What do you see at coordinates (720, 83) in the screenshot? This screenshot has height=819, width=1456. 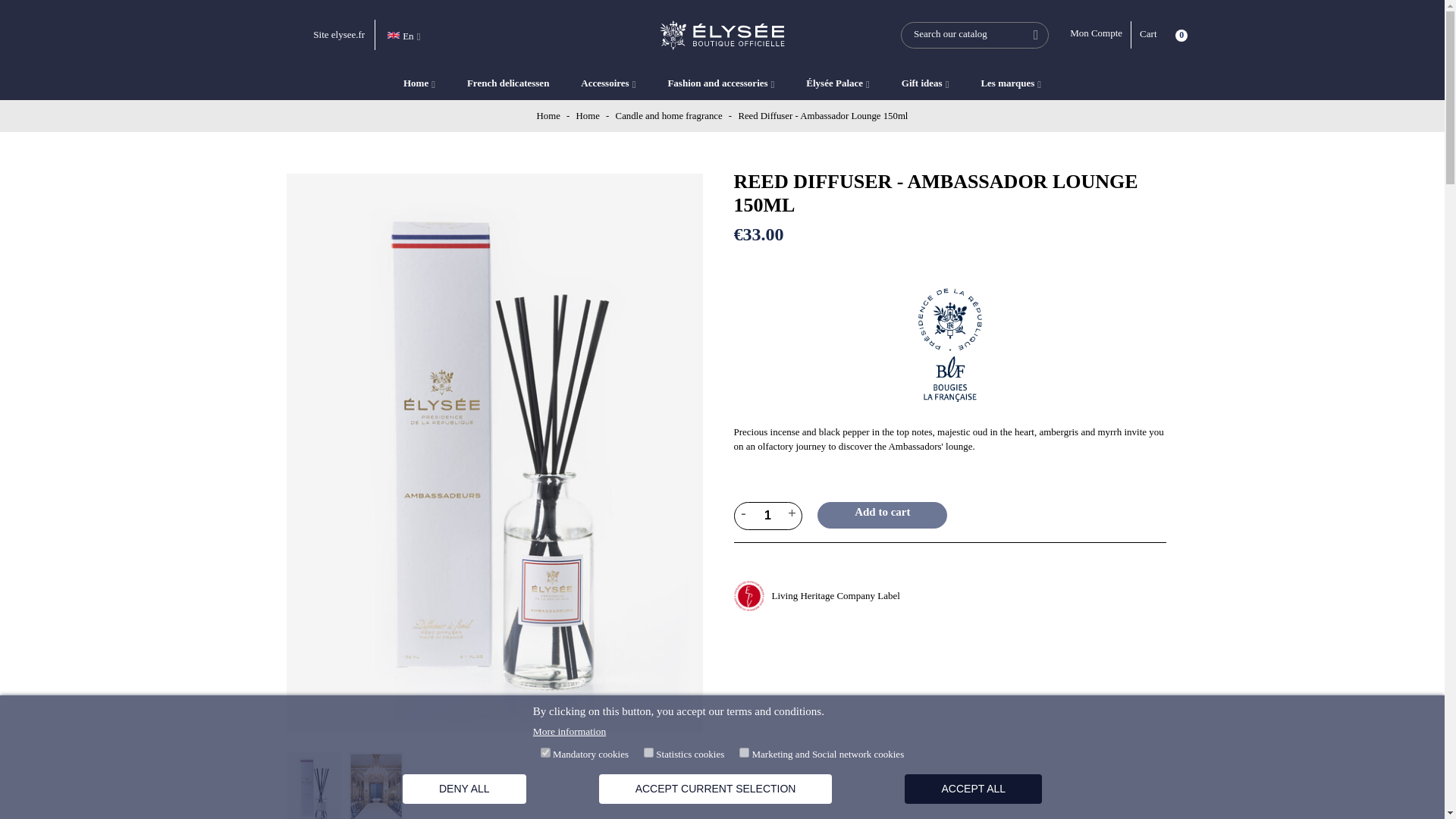 I see `Fashion and accessories` at bounding box center [720, 83].